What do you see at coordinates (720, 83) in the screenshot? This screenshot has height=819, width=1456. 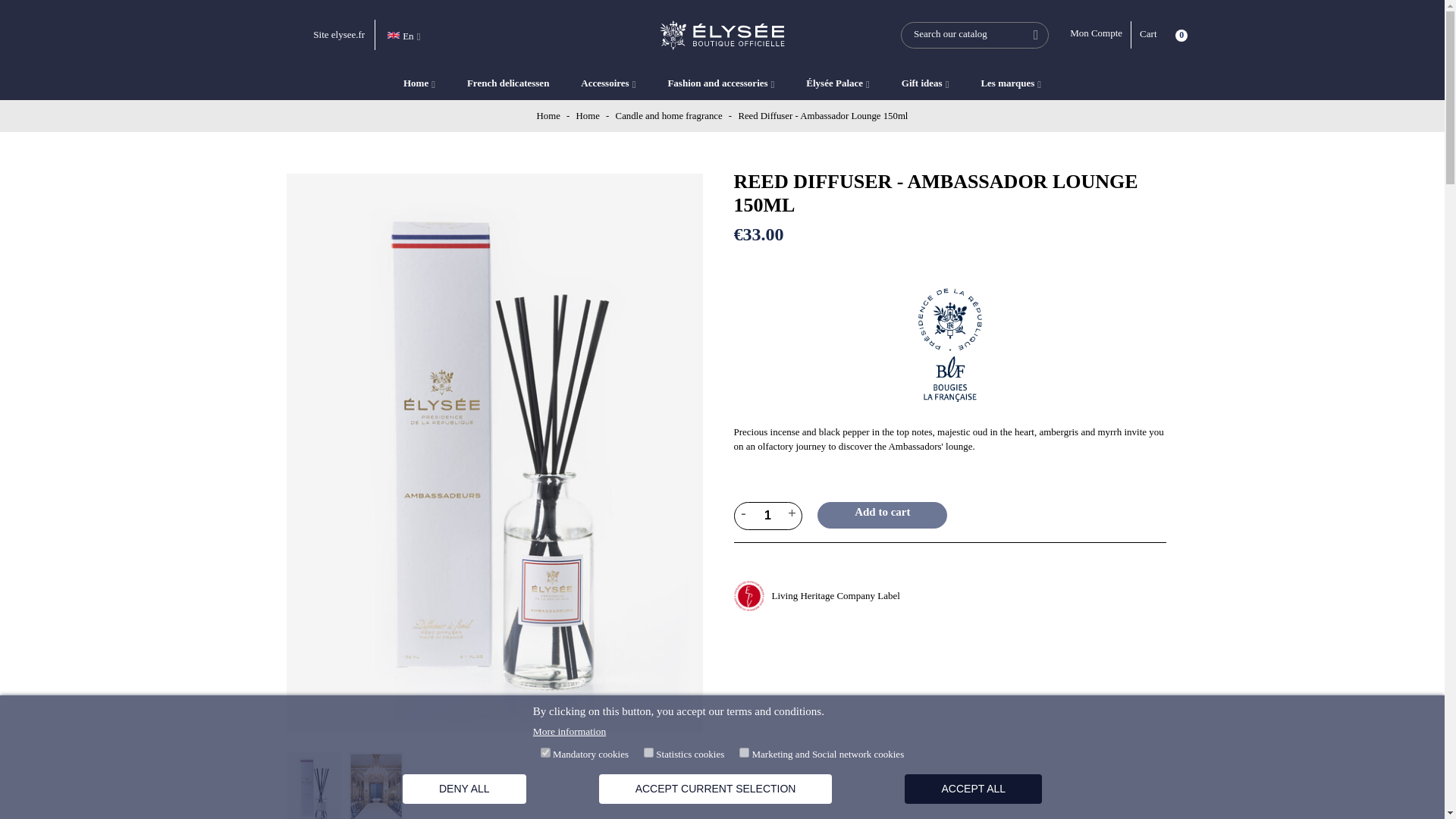 I see `Fashion and accessories` at bounding box center [720, 83].